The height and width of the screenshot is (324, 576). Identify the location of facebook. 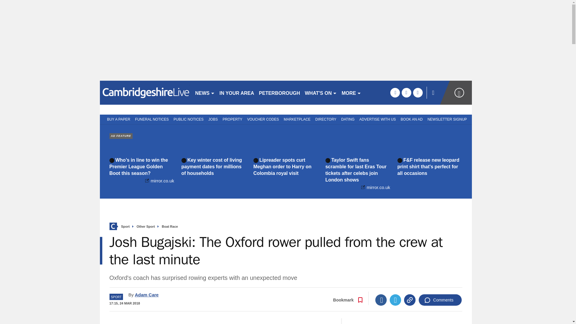
(395, 92).